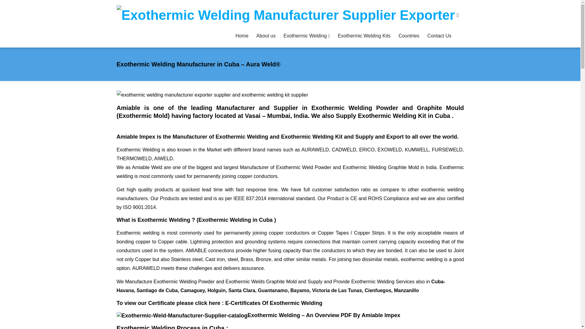  Describe the element at coordinates (242, 36) in the screenshot. I see `Home` at that location.